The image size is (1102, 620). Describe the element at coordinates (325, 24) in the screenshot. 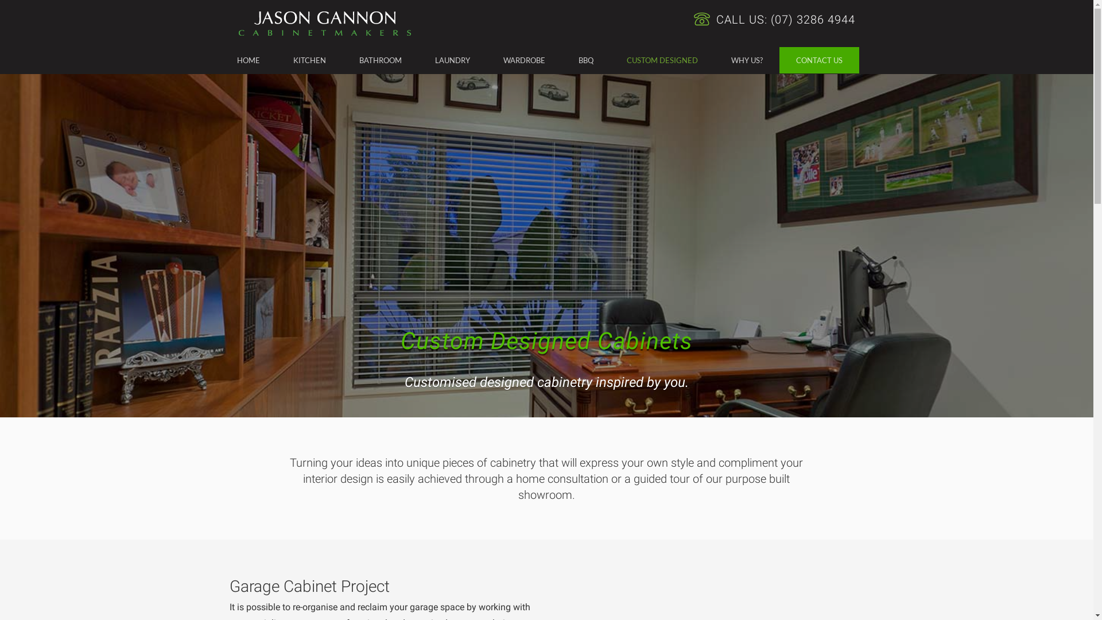

I see `Jason Gannon Cabinetmakers` at that location.